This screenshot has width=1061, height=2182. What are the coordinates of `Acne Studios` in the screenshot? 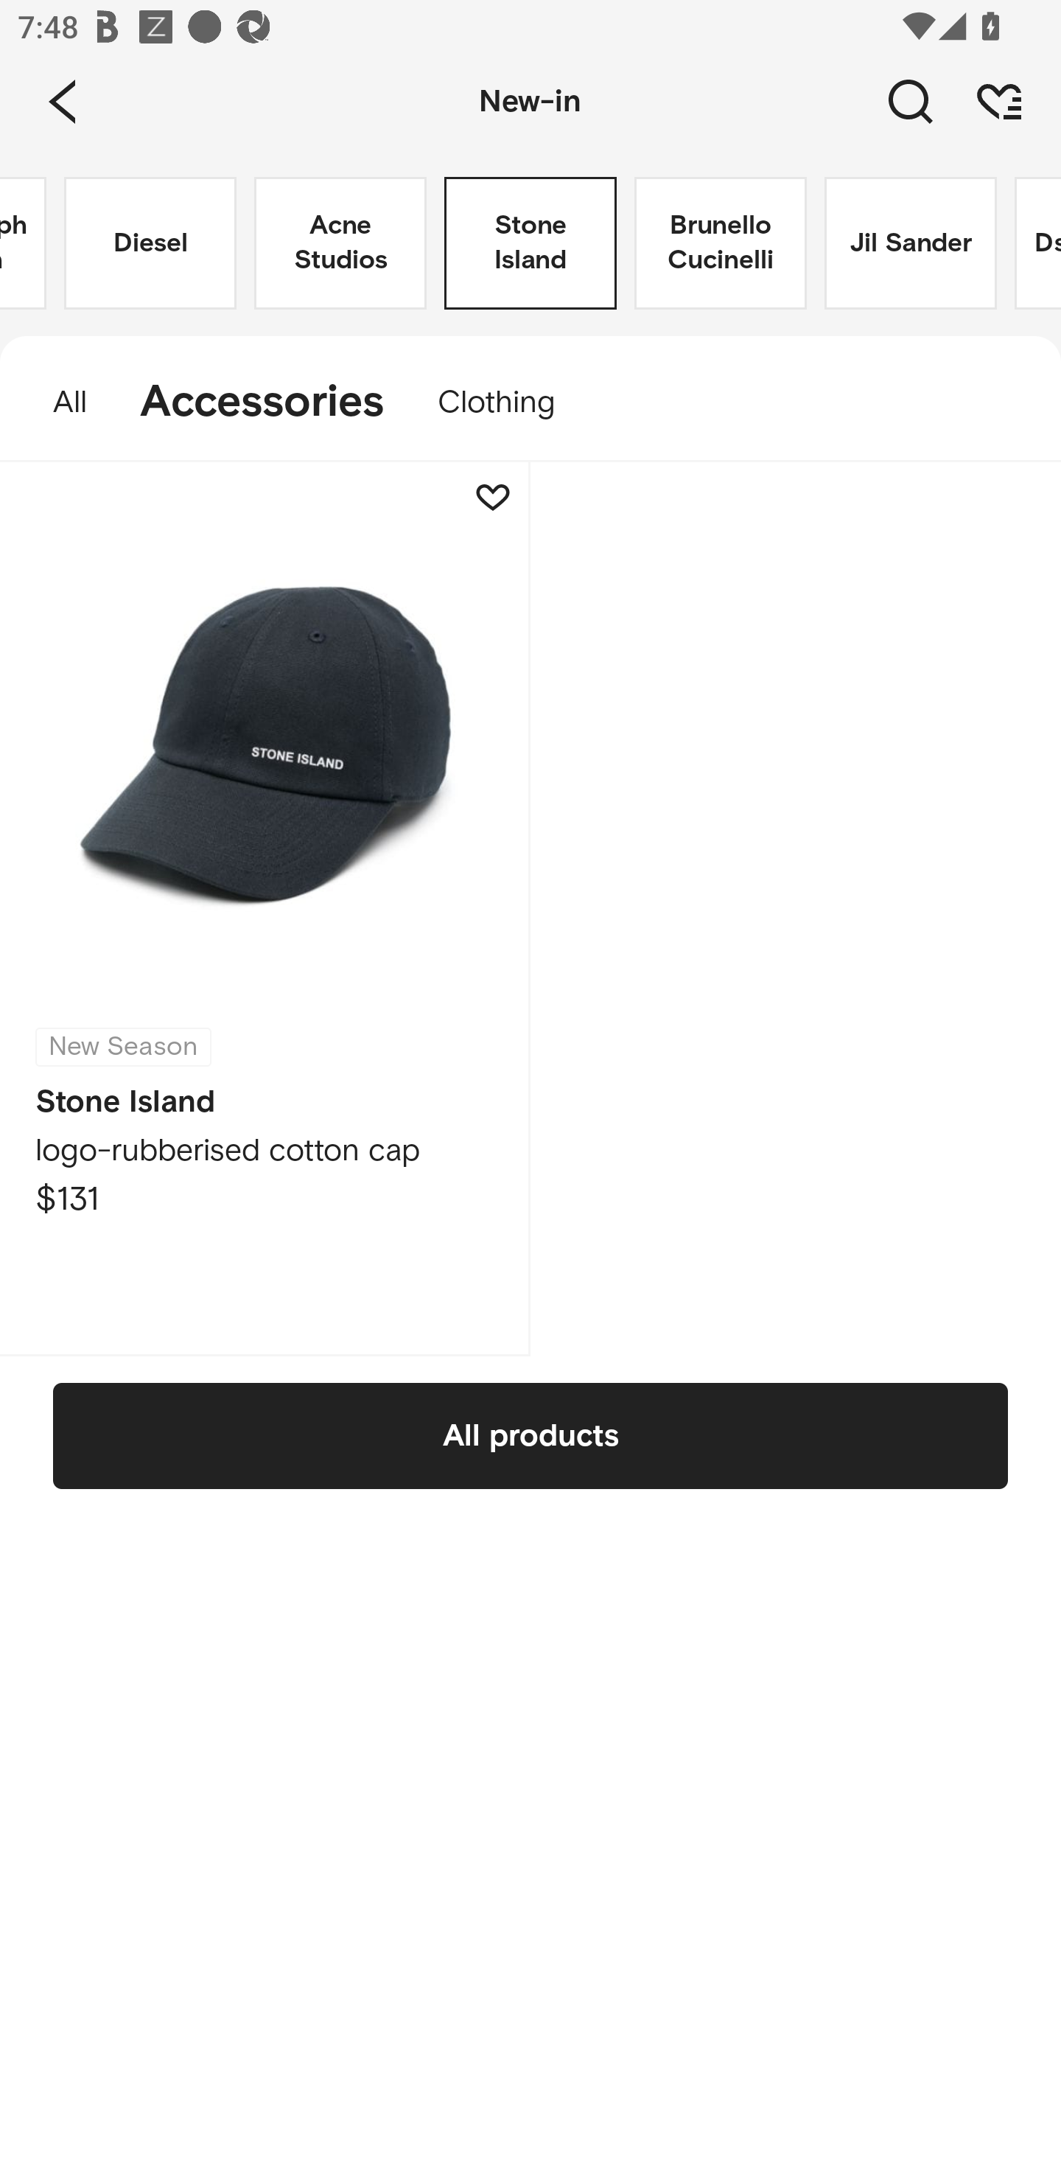 It's located at (340, 243).